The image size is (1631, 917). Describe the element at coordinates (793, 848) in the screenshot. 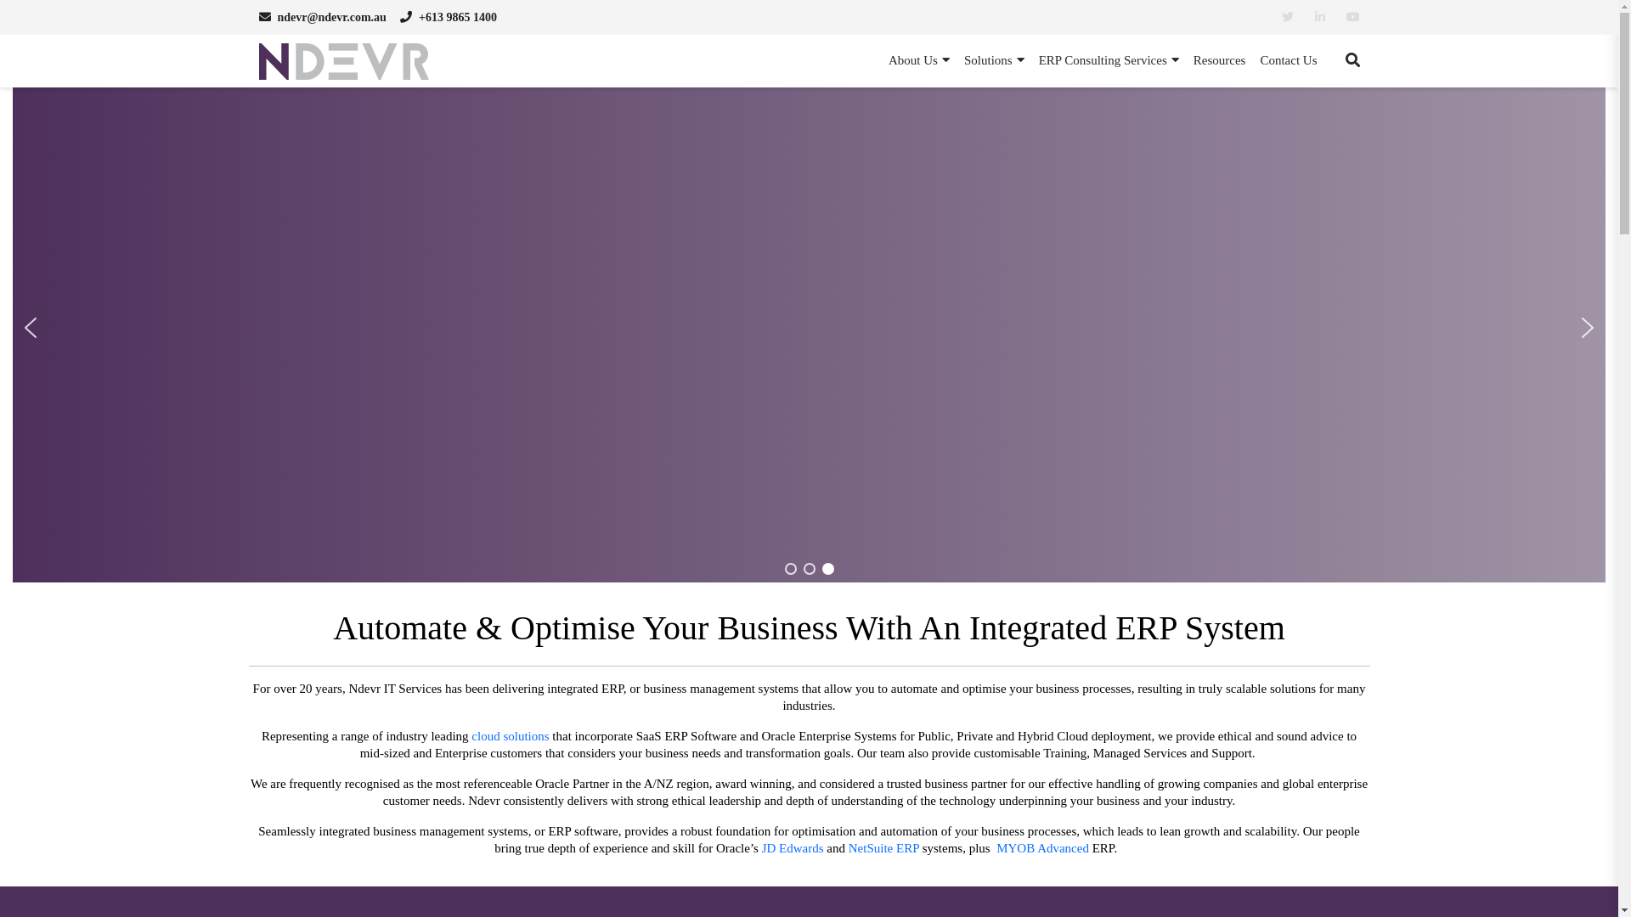

I see `JD Edwards` at that location.